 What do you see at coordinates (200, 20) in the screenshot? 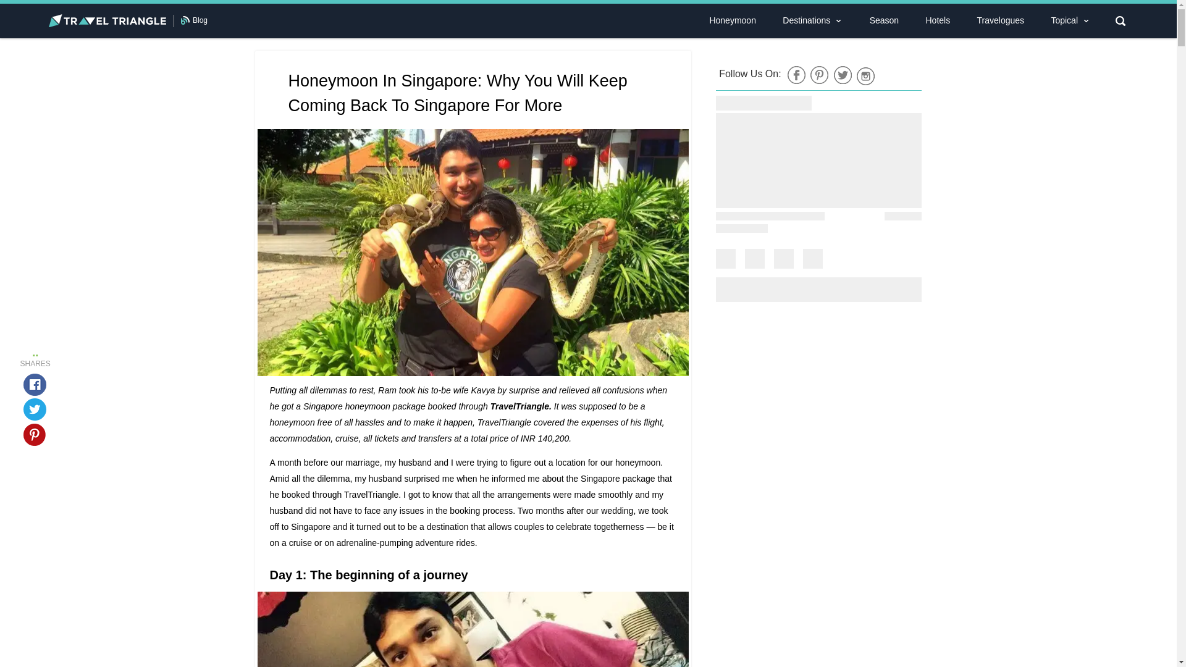
I see `Blog` at bounding box center [200, 20].